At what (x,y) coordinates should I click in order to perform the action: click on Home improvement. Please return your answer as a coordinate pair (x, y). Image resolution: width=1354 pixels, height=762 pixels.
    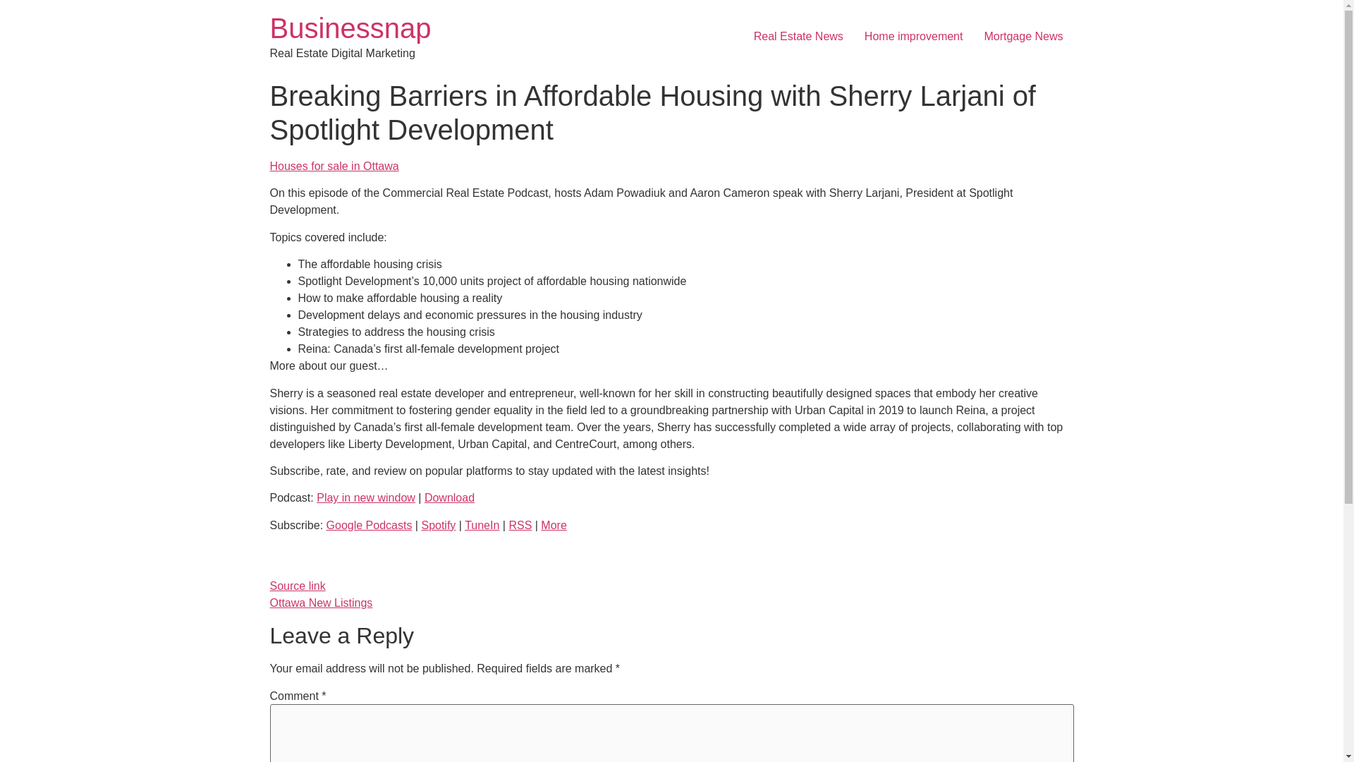
    Looking at the image, I should click on (914, 37).